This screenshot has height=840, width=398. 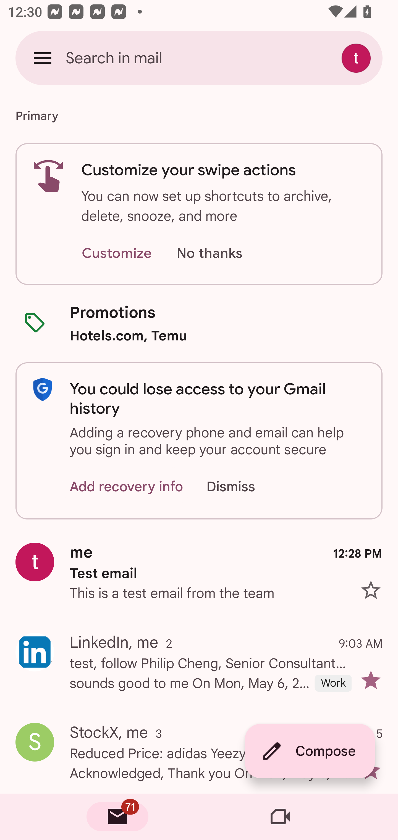 I want to click on Compose, so click(x=310, y=751).